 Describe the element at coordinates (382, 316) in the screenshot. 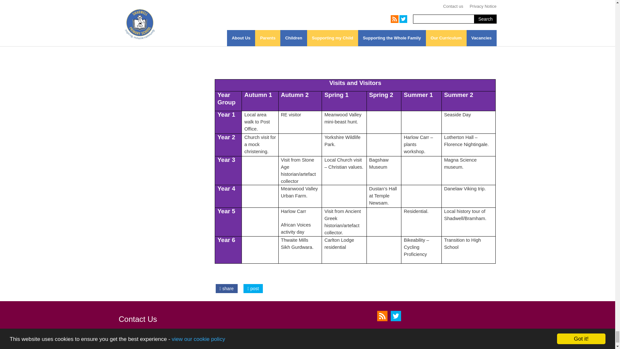

I see `Subscribe for our feed` at that location.